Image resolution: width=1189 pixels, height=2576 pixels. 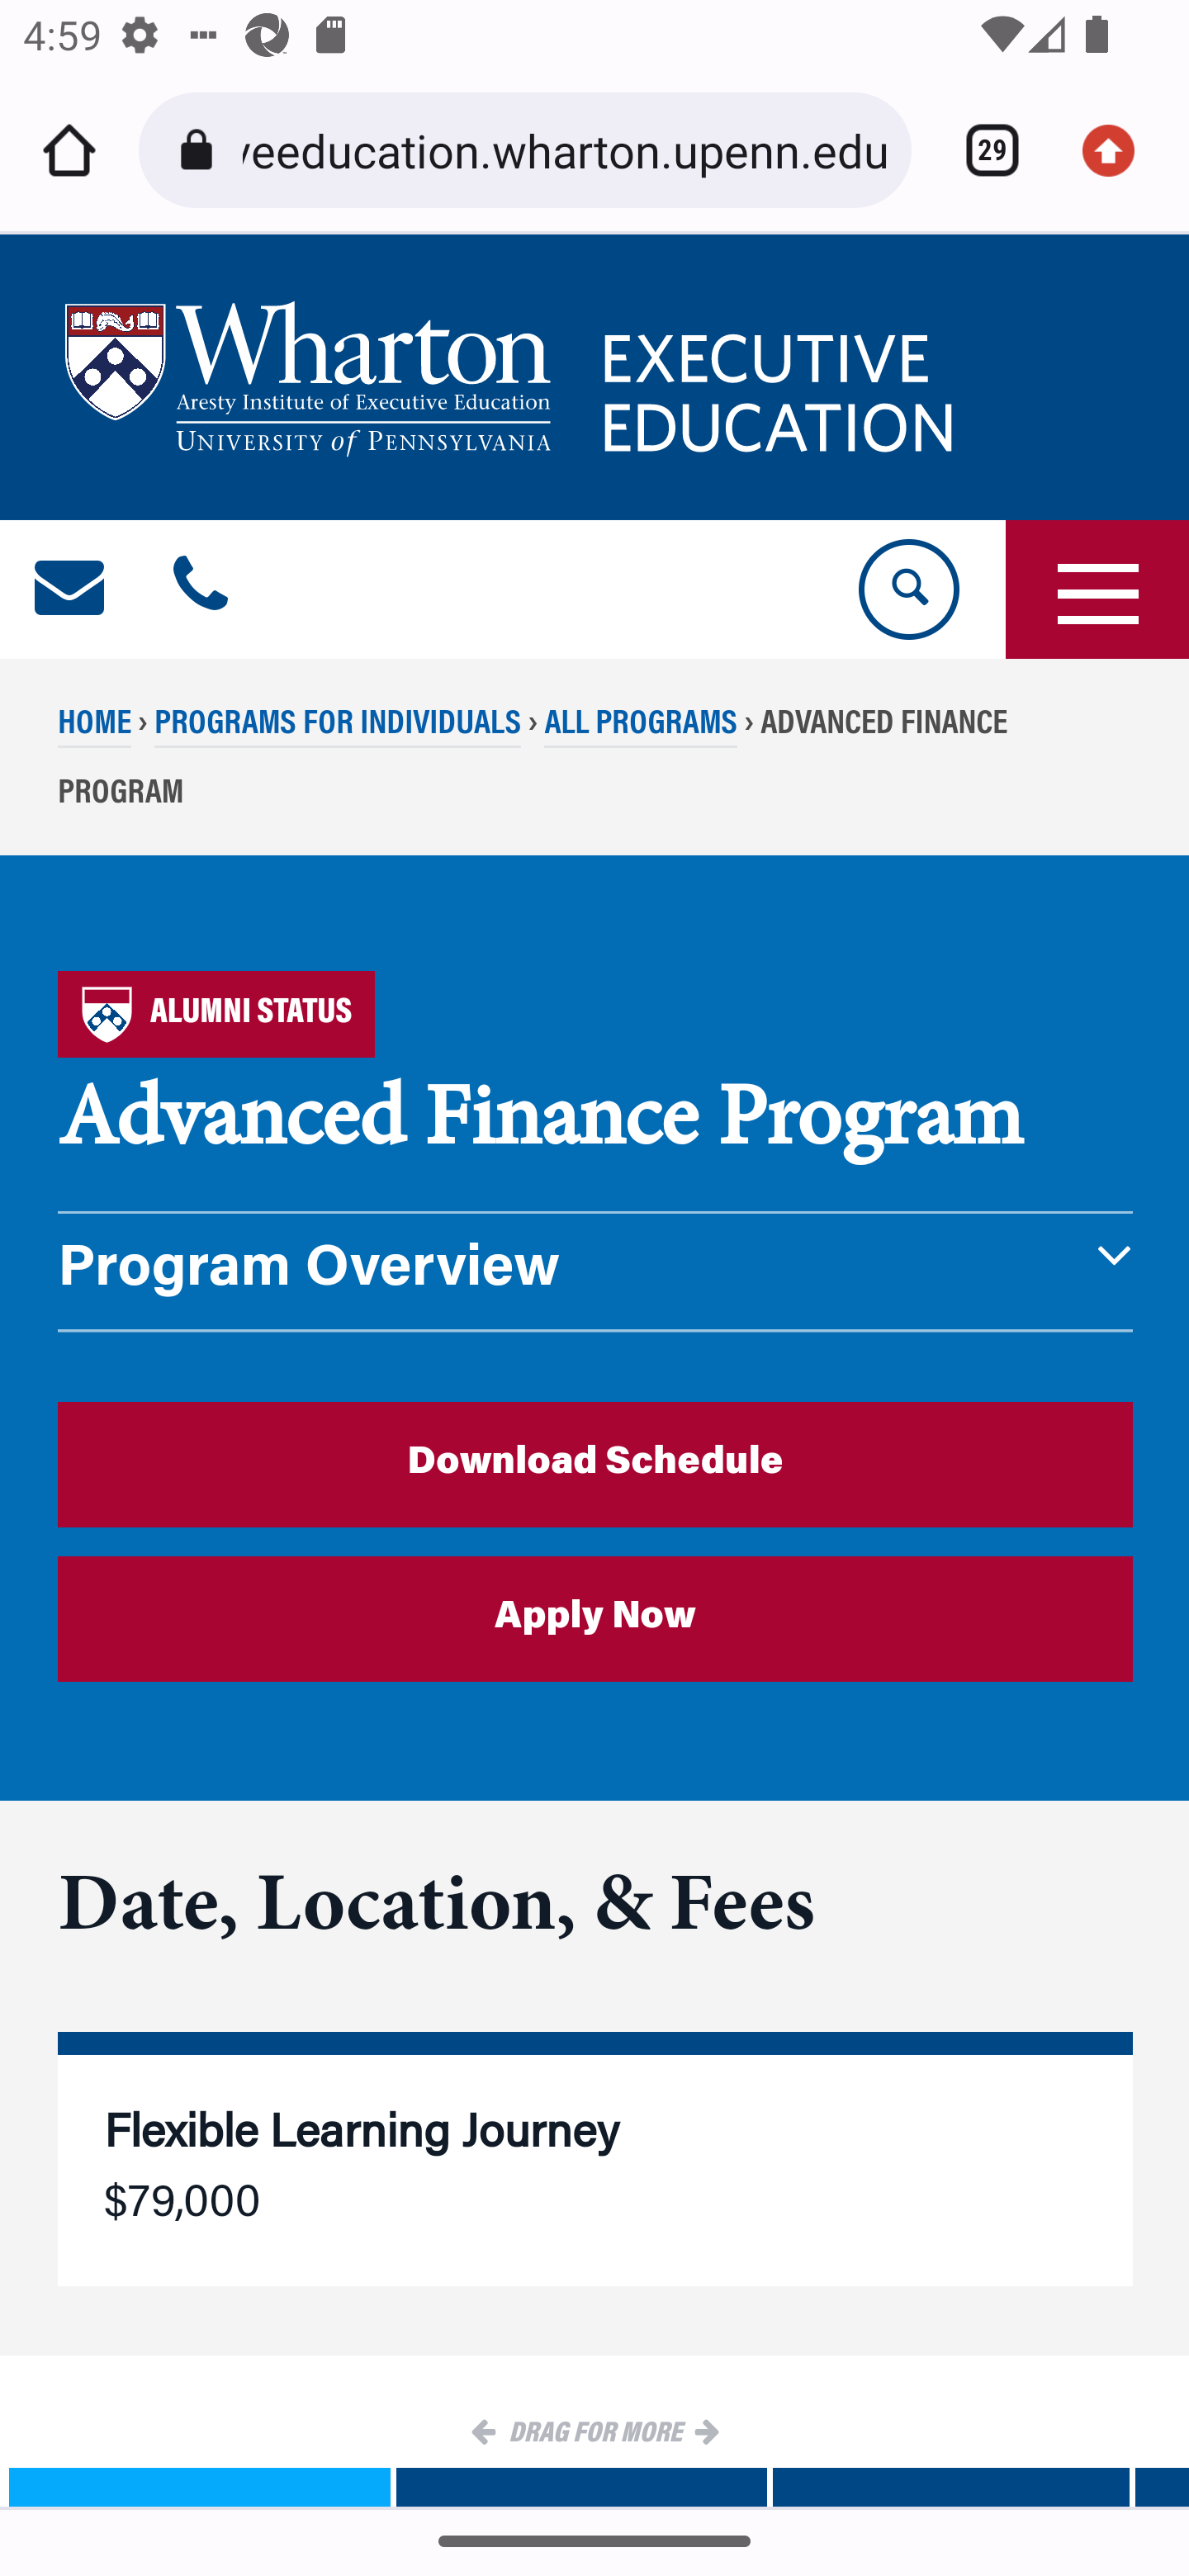 What do you see at coordinates (514, 378) in the screenshot?
I see `Wharton Executive Education` at bounding box center [514, 378].